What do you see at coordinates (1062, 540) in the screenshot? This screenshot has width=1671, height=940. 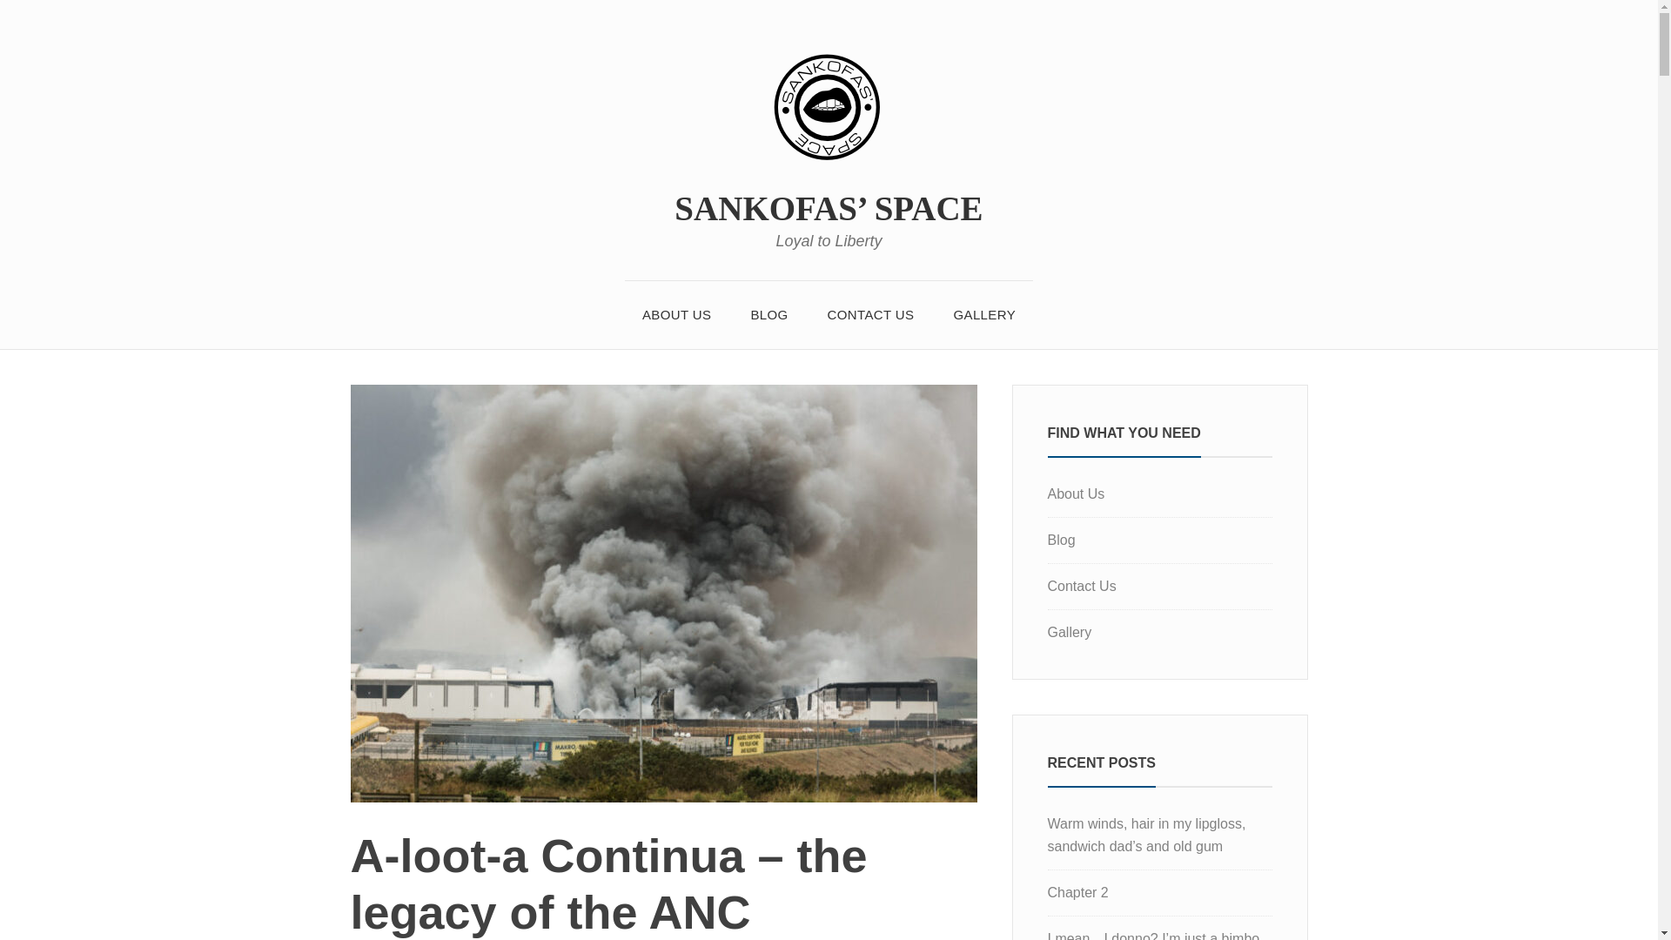 I see `Blog` at bounding box center [1062, 540].